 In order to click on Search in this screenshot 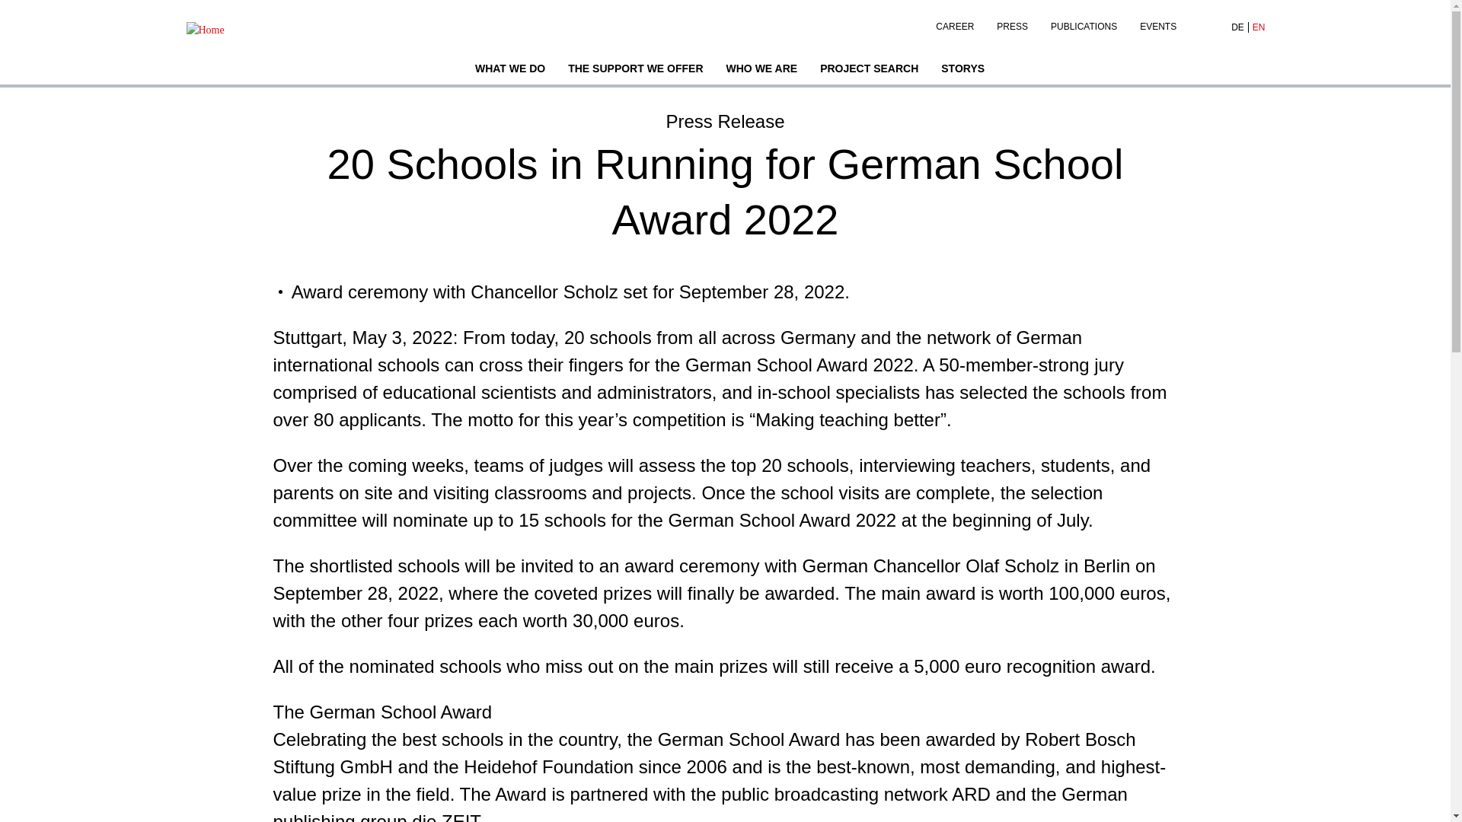, I will do `click(1202, 27)`.